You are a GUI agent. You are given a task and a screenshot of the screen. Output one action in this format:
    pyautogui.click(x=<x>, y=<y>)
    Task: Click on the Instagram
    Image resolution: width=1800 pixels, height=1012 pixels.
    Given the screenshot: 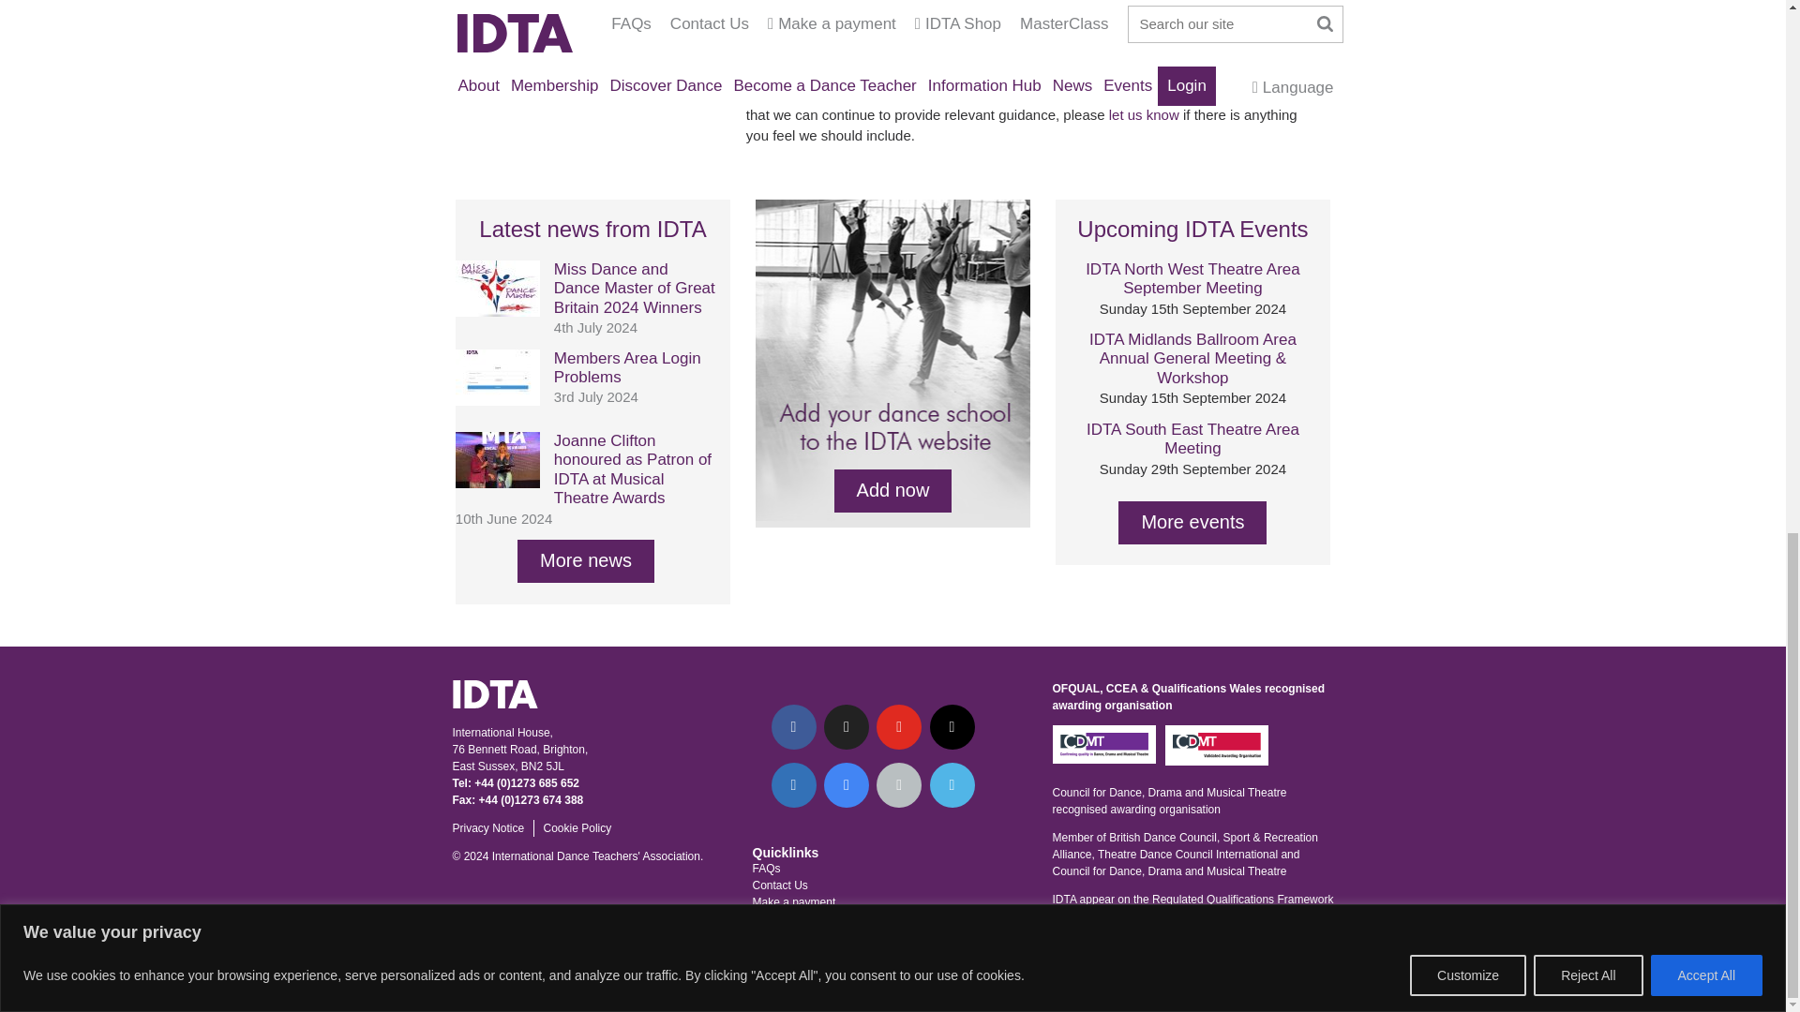 What is the action you would take?
    pyautogui.click(x=952, y=727)
    